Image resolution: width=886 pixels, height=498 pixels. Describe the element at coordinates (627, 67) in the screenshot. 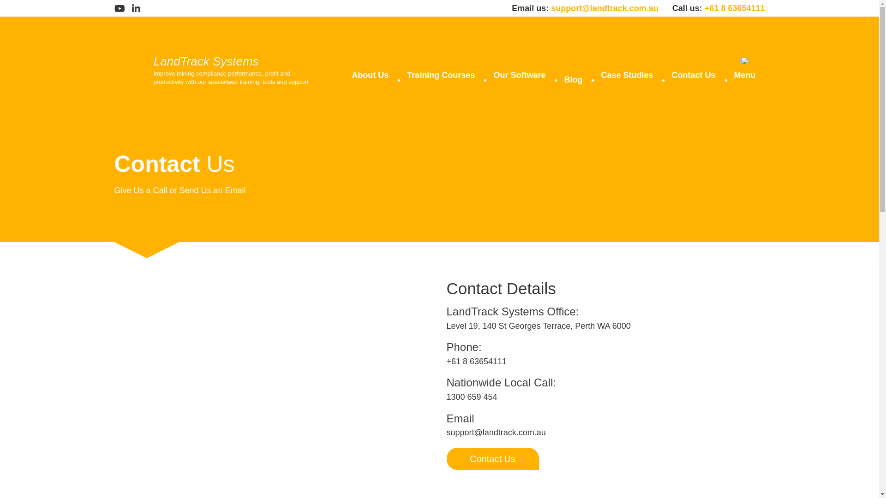

I see `Case Studies` at that location.